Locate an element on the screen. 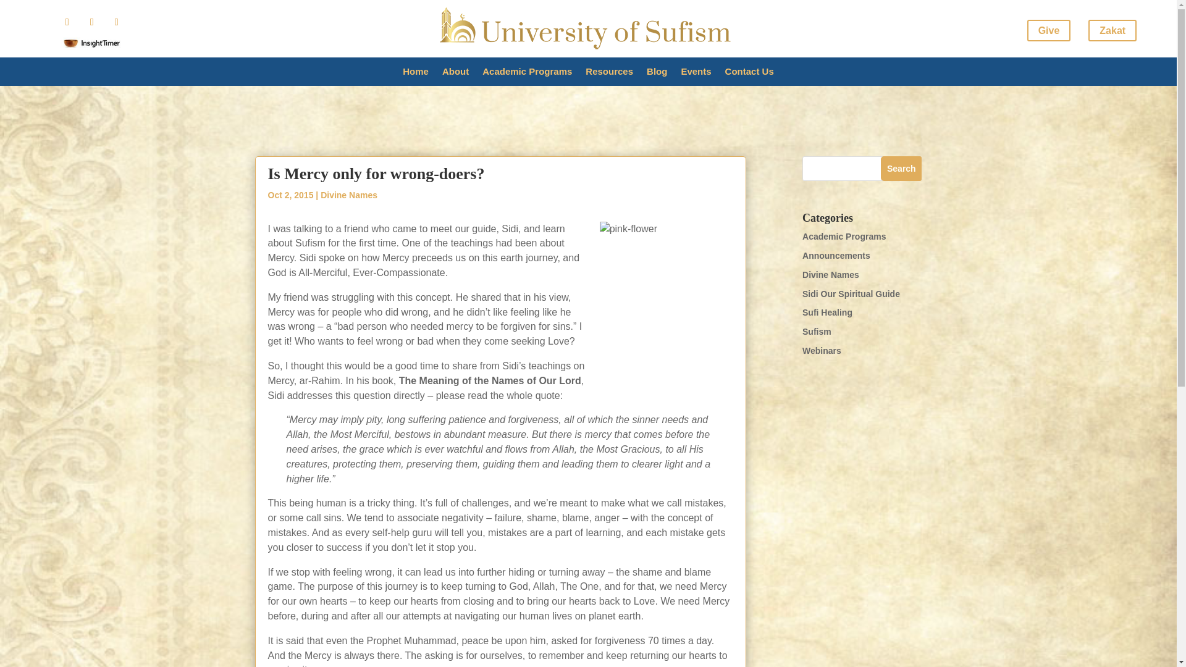 Image resolution: width=1186 pixels, height=667 pixels. Follow on Instagram is located at coordinates (91, 22).